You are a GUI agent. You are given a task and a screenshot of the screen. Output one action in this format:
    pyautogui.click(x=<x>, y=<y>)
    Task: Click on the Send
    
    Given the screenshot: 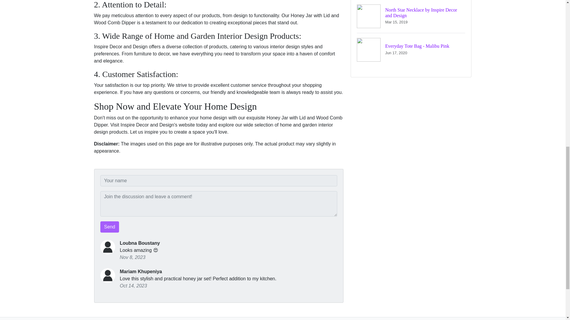 What is the action you would take?
    pyautogui.click(x=110, y=227)
    